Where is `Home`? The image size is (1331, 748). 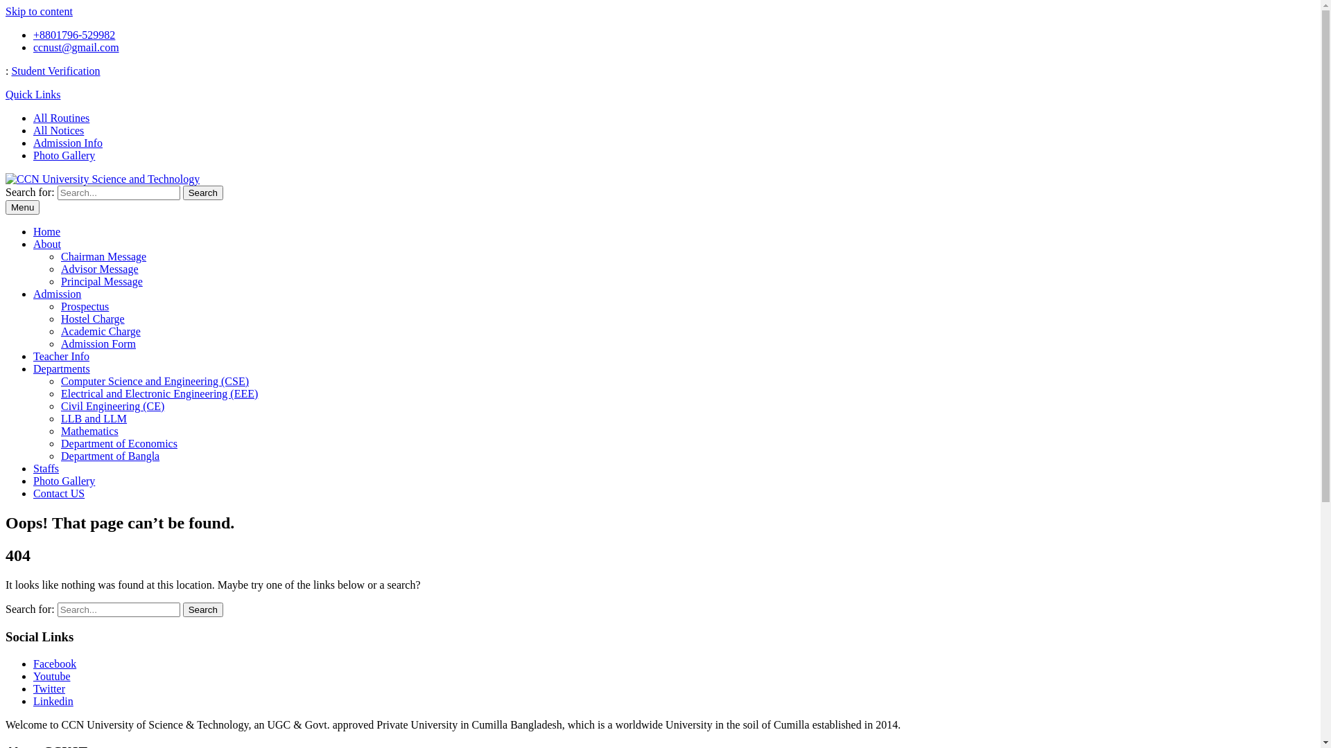
Home is located at coordinates (47, 231).